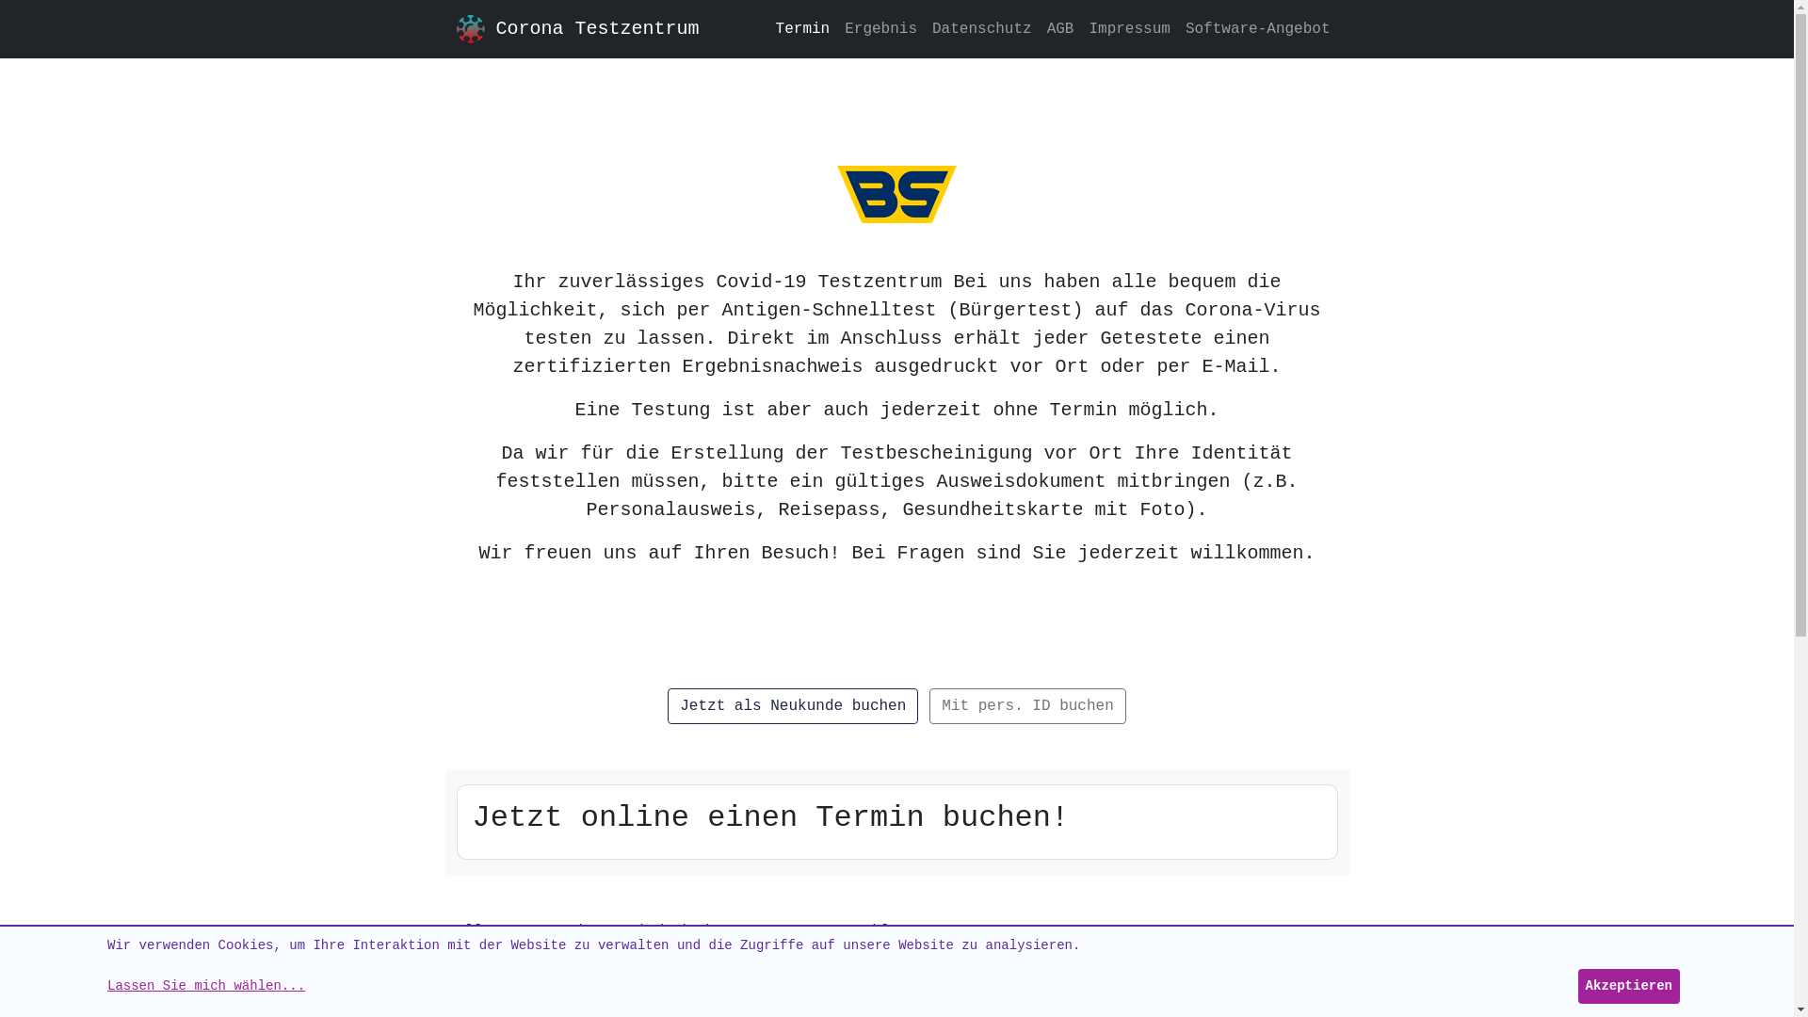 Image resolution: width=1808 pixels, height=1017 pixels. I want to click on Impressum, so click(1129, 29).